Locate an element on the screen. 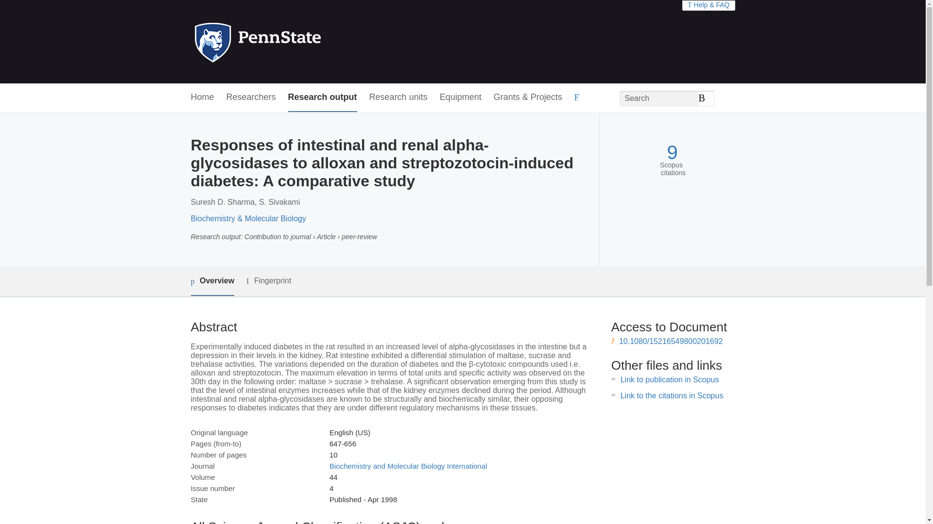  Equipment is located at coordinates (460, 98).